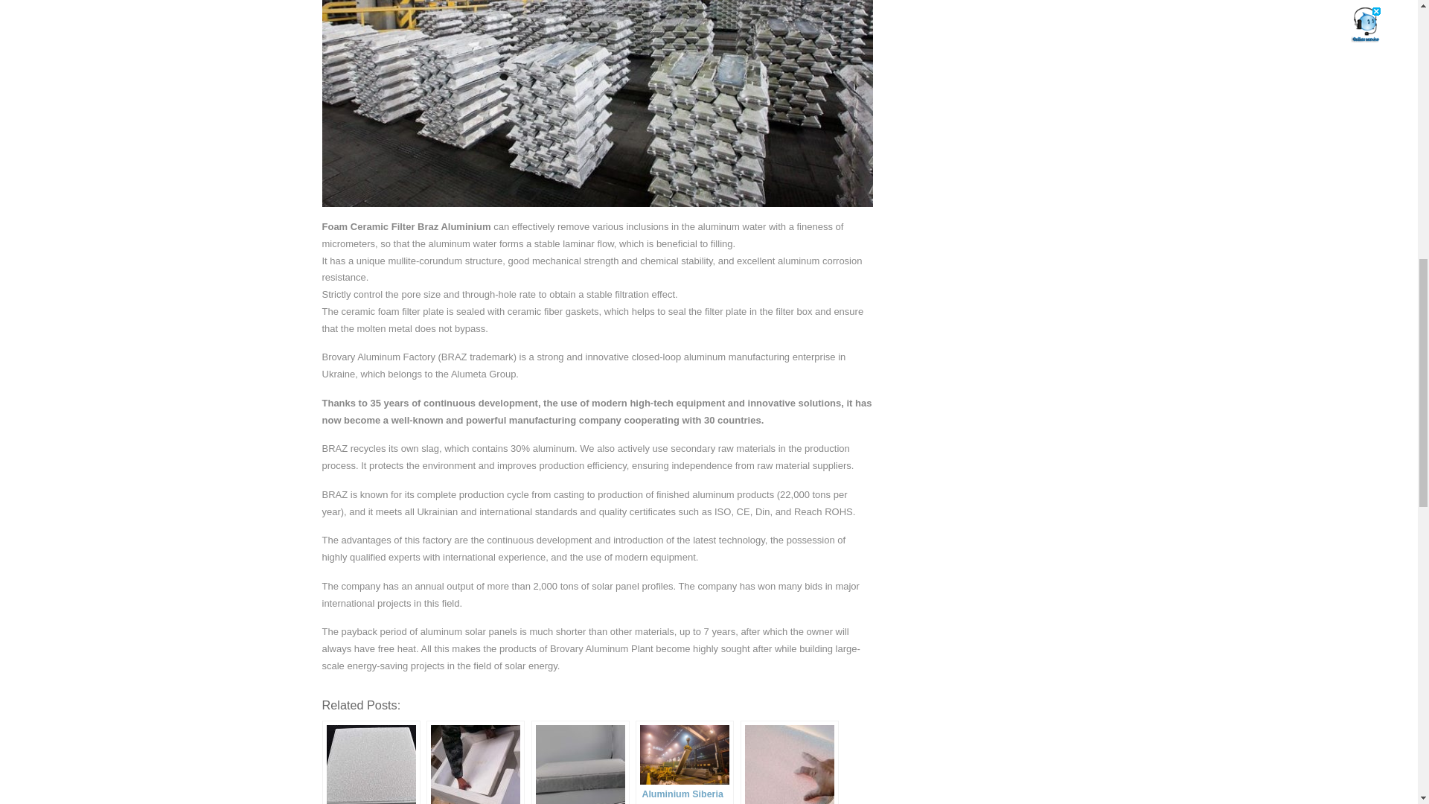 This screenshot has height=804, width=1429. I want to click on Use Foundry Filters, so click(789, 762).